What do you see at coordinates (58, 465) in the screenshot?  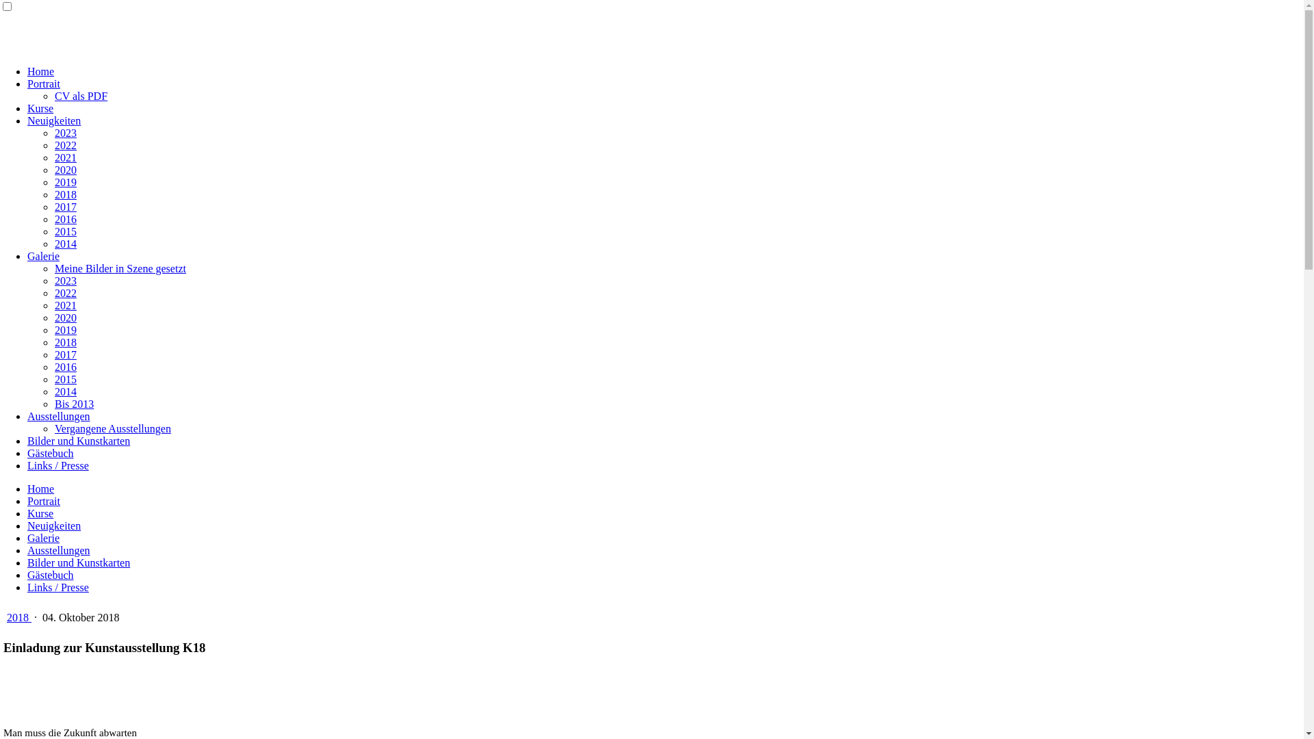 I see `Links / Presse` at bounding box center [58, 465].